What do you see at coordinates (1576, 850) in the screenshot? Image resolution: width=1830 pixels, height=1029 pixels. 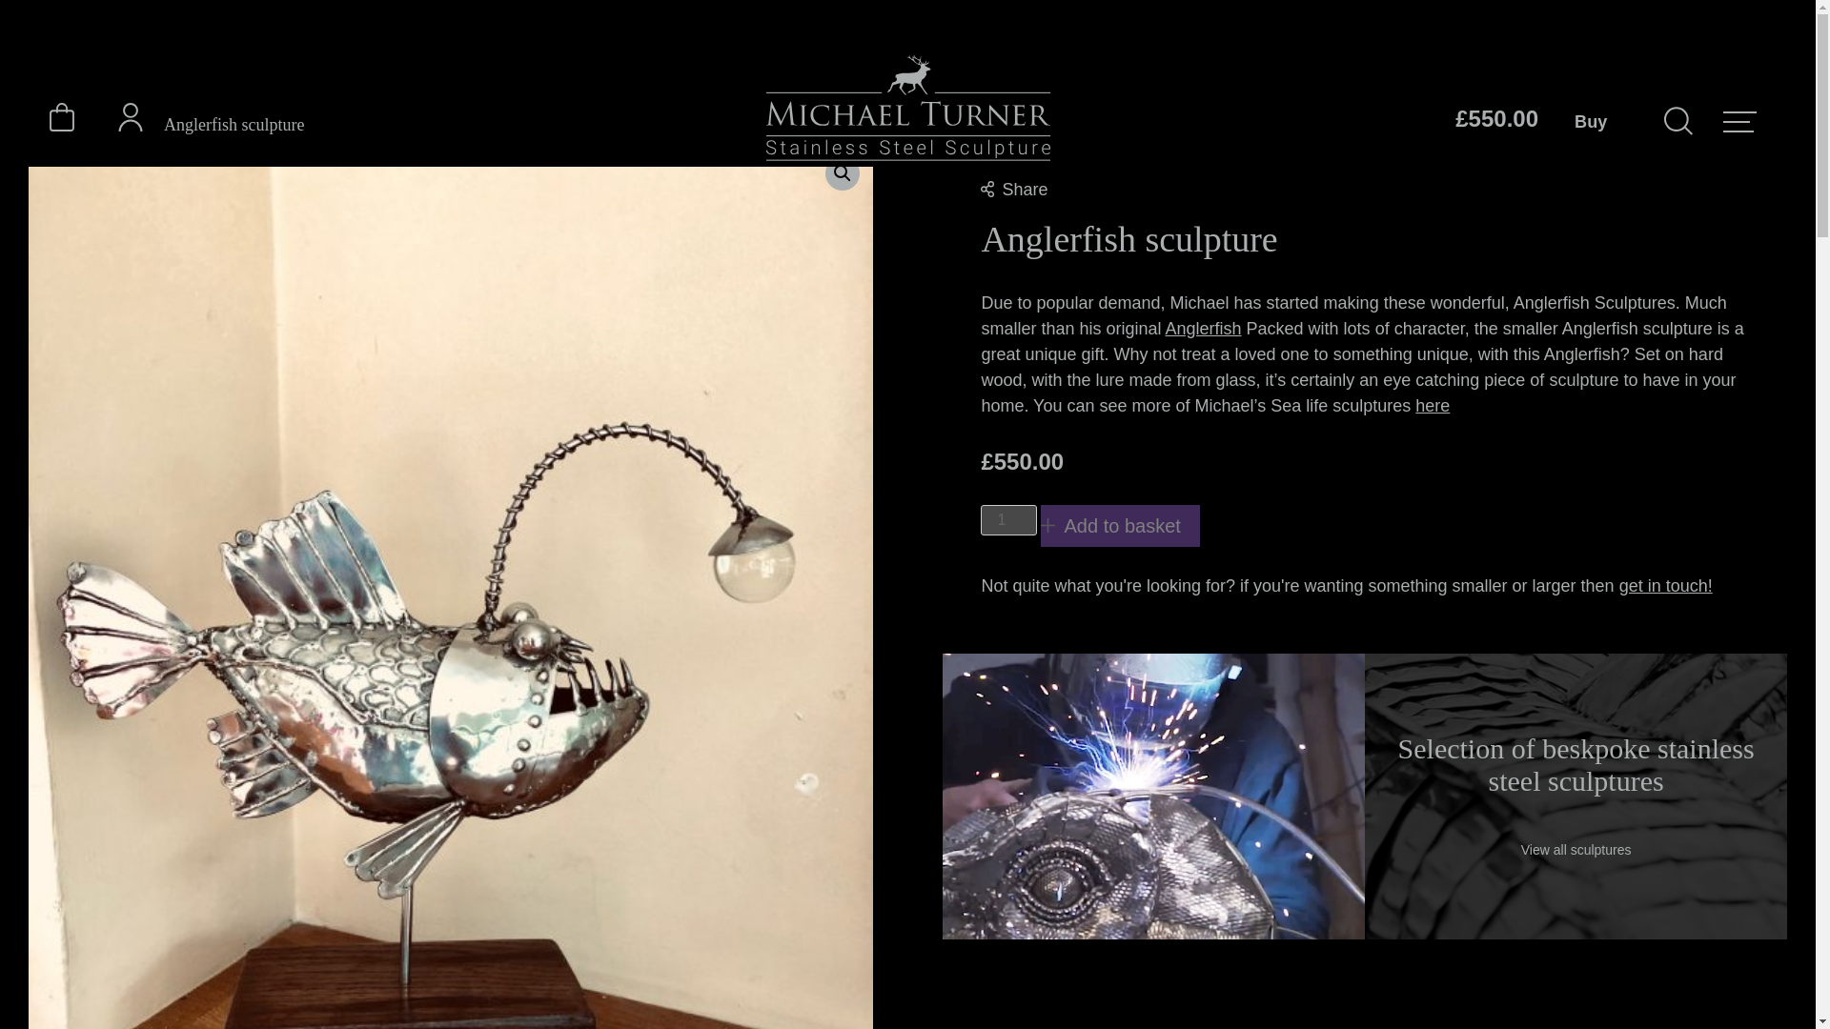 I see `View all sculptures` at bounding box center [1576, 850].